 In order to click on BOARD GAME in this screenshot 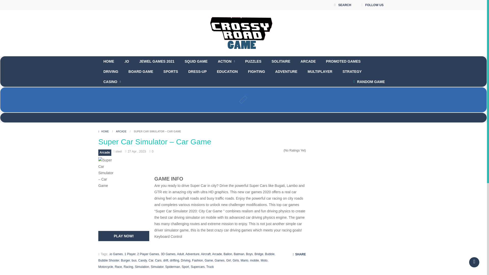, I will do `click(141, 72)`.